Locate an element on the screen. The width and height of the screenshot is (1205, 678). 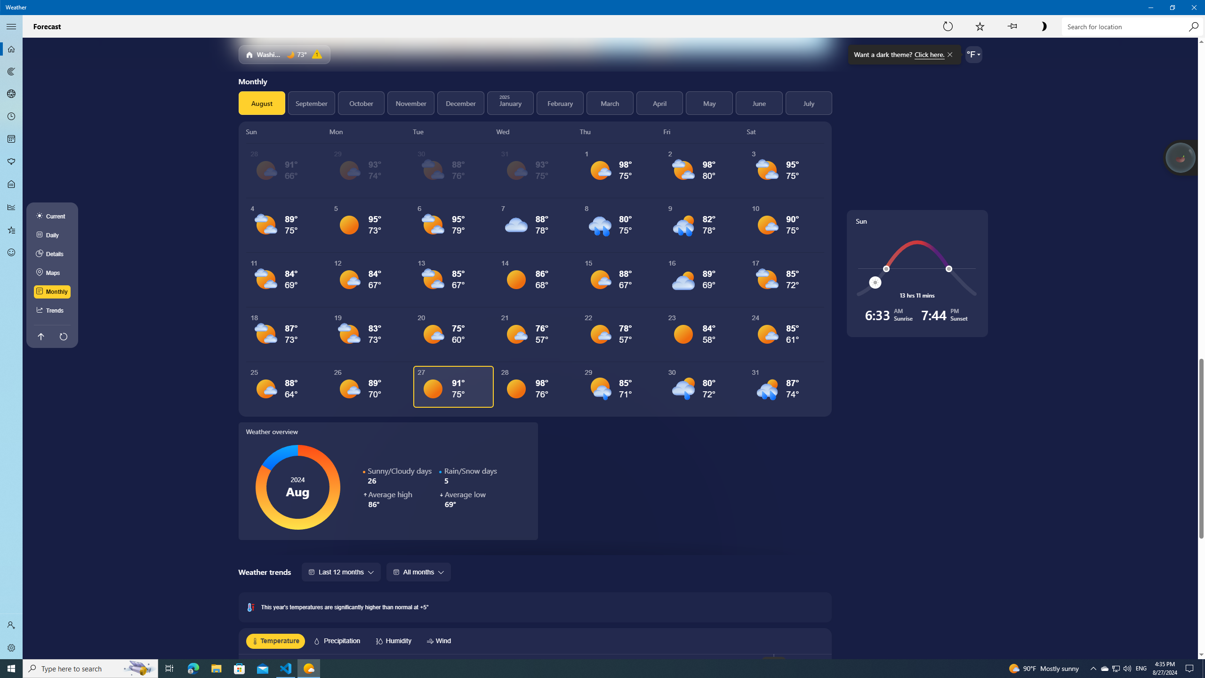
Monthly Forecast - Not Selected is located at coordinates (585, 669).